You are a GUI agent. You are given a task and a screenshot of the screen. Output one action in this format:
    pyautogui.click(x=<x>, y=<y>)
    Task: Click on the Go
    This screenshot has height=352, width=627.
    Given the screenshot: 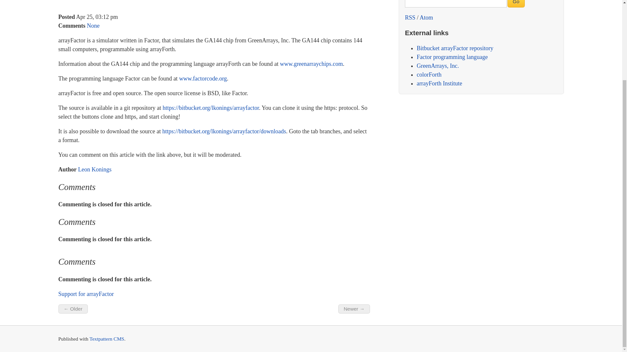 What is the action you would take?
    pyautogui.click(x=516, y=3)
    